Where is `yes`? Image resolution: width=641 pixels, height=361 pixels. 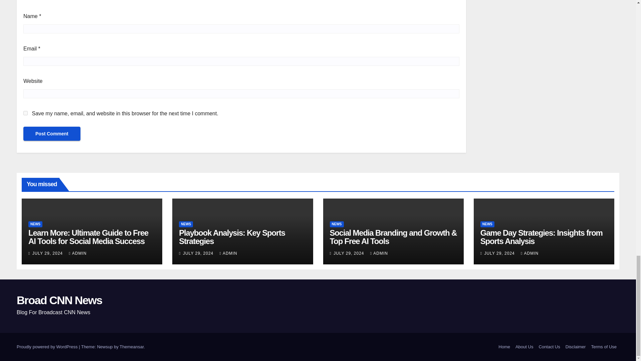 yes is located at coordinates (25, 113).